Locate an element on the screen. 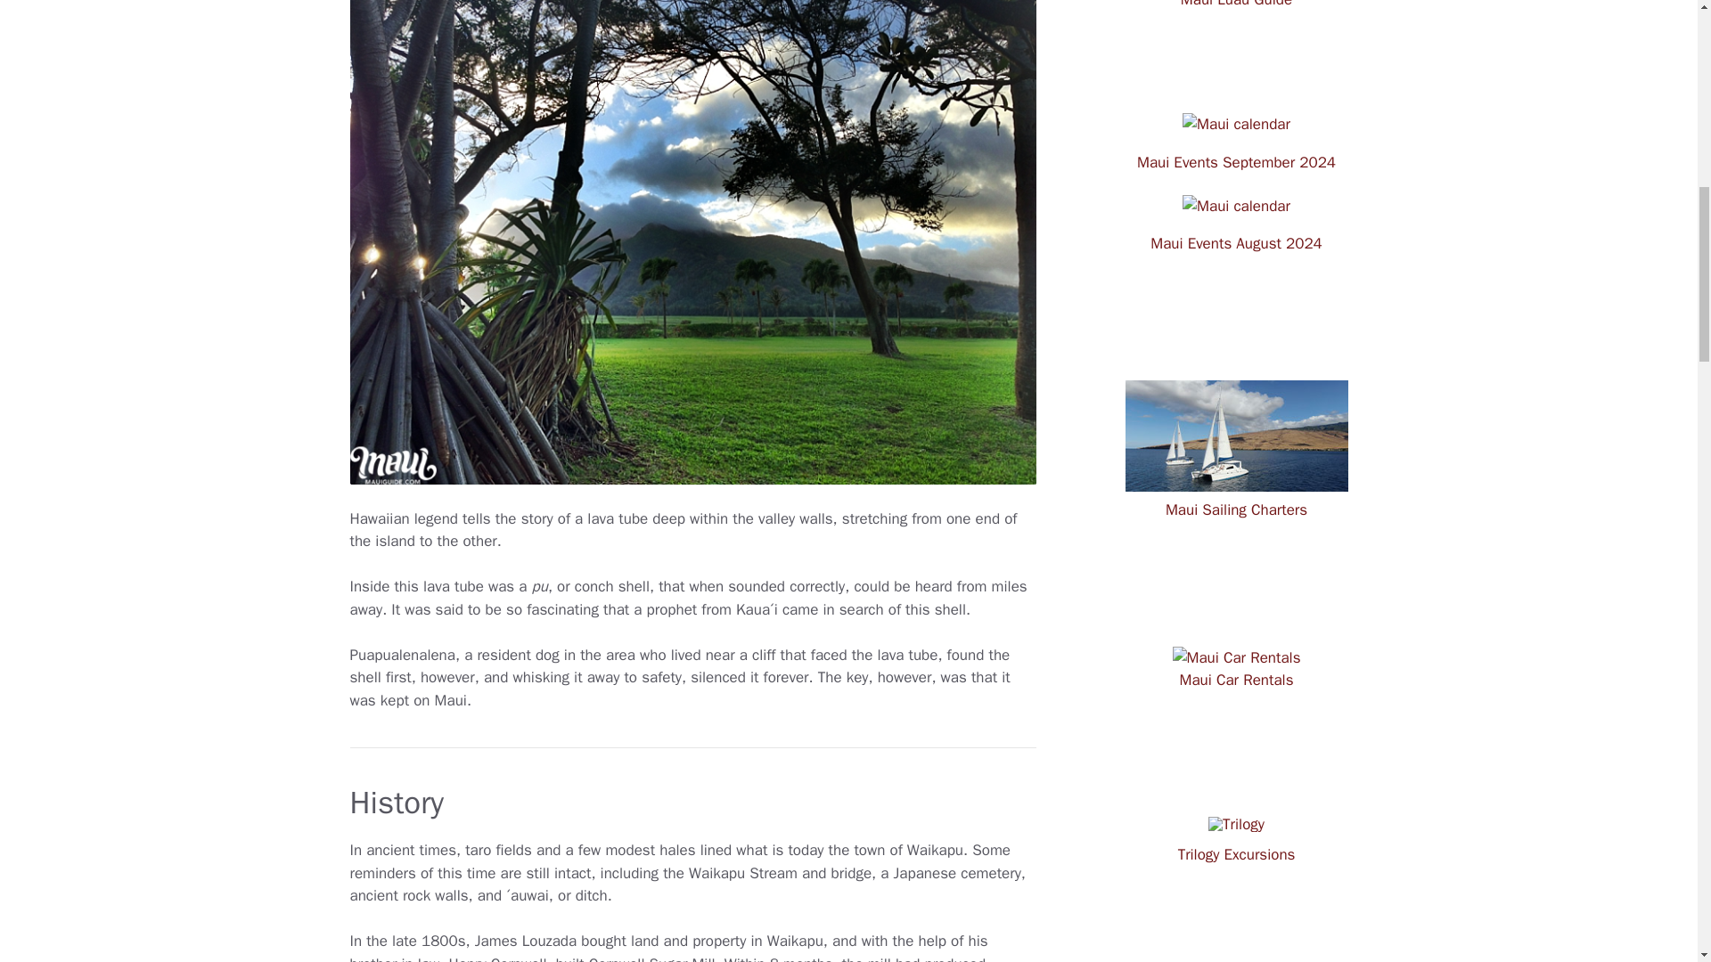  Maui Luau Guide is located at coordinates (1235, 12).